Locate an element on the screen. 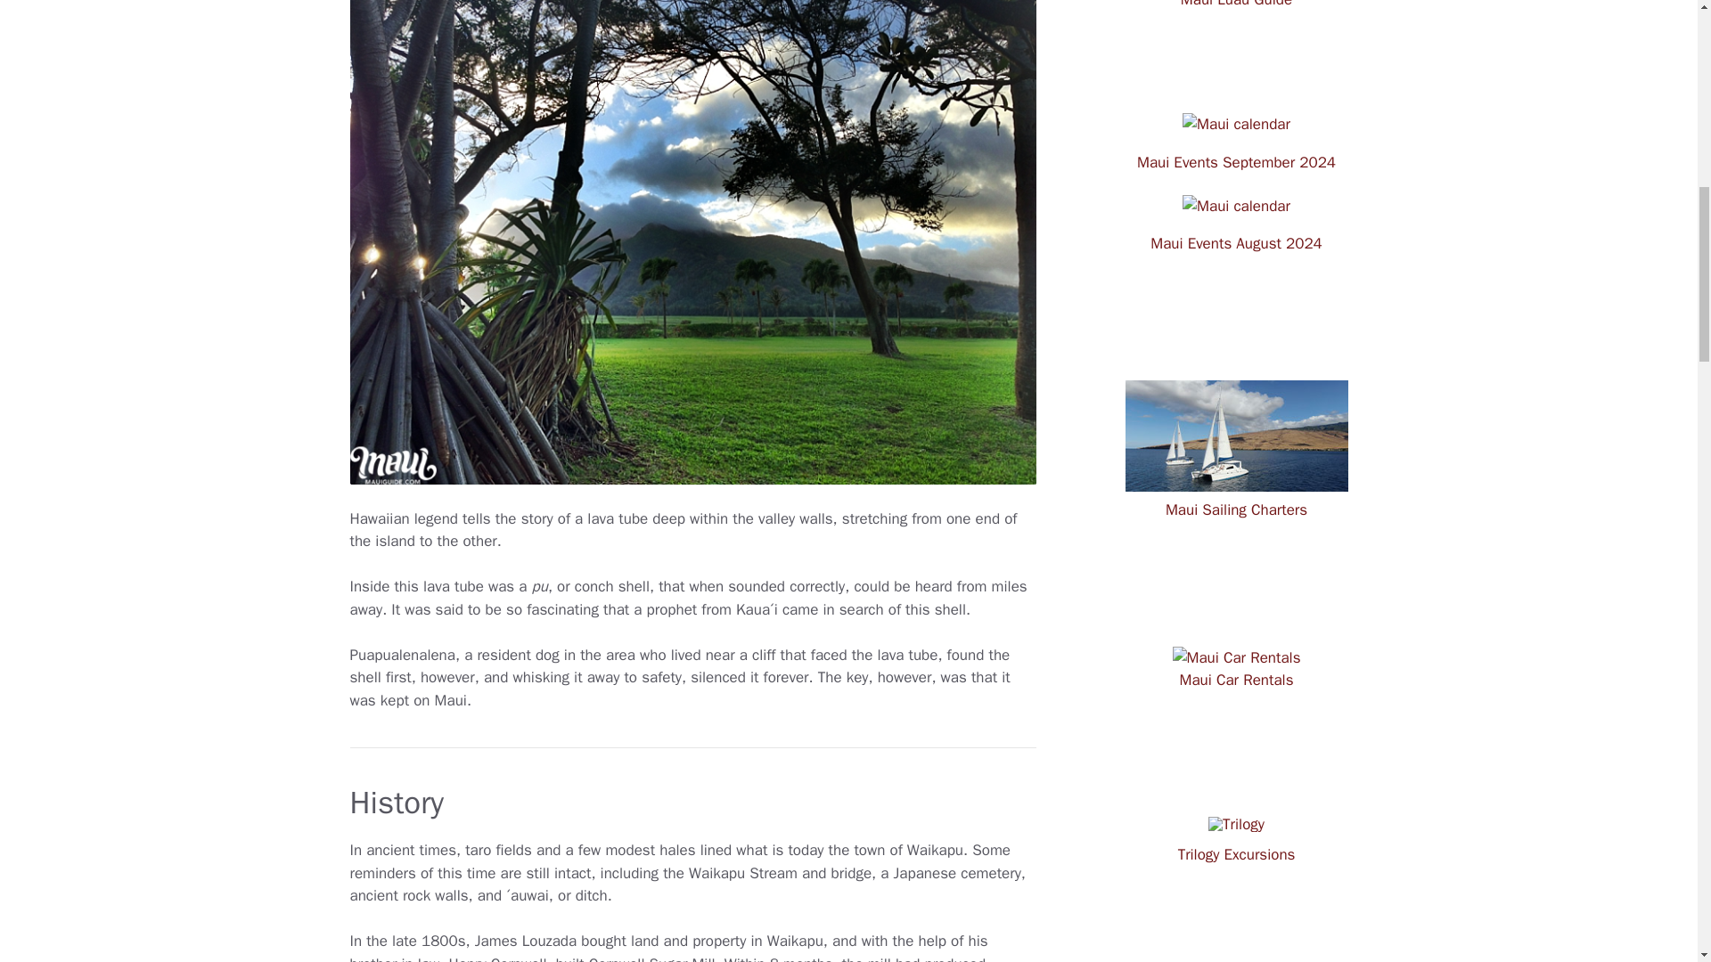  Maui Luau Guide is located at coordinates (1235, 12).